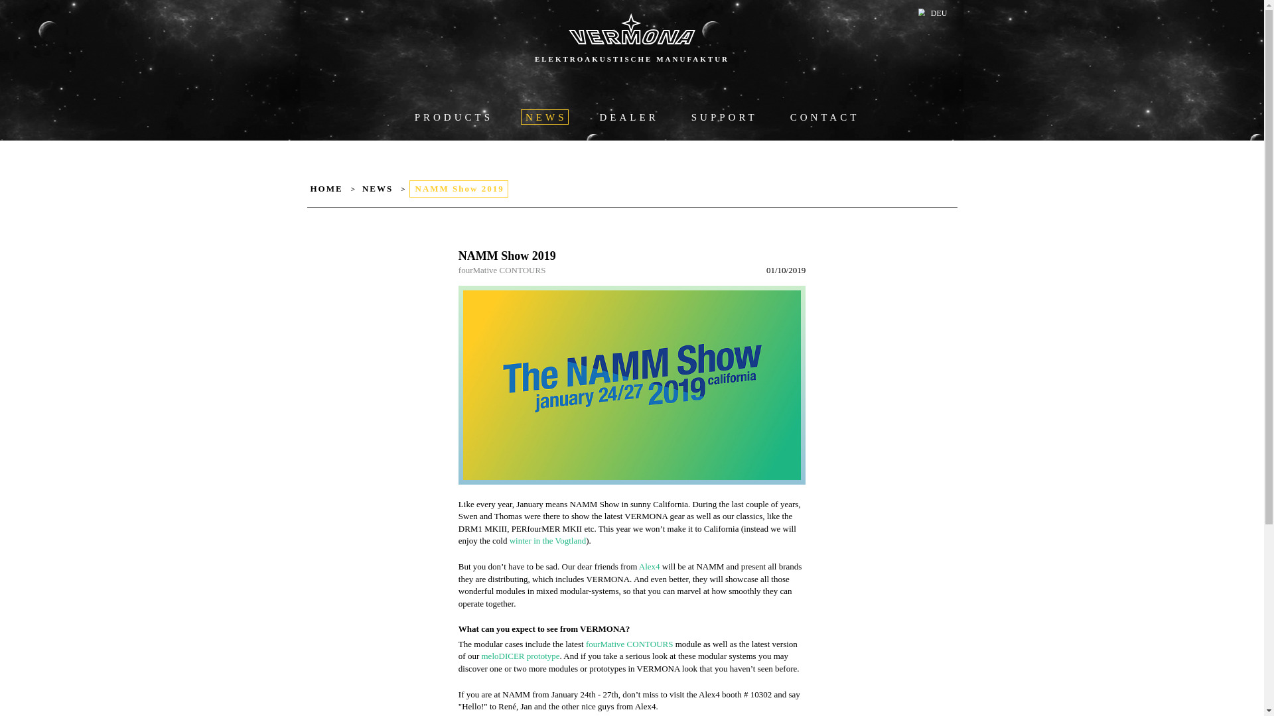  Describe the element at coordinates (723, 116) in the screenshot. I see `Support` at that location.